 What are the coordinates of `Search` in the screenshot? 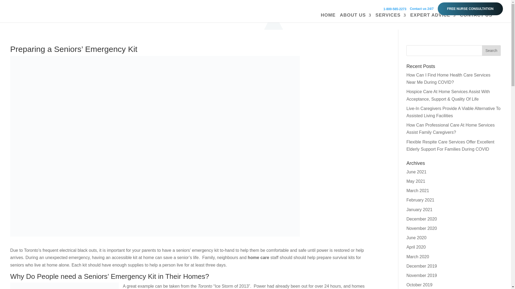 It's located at (491, 50).